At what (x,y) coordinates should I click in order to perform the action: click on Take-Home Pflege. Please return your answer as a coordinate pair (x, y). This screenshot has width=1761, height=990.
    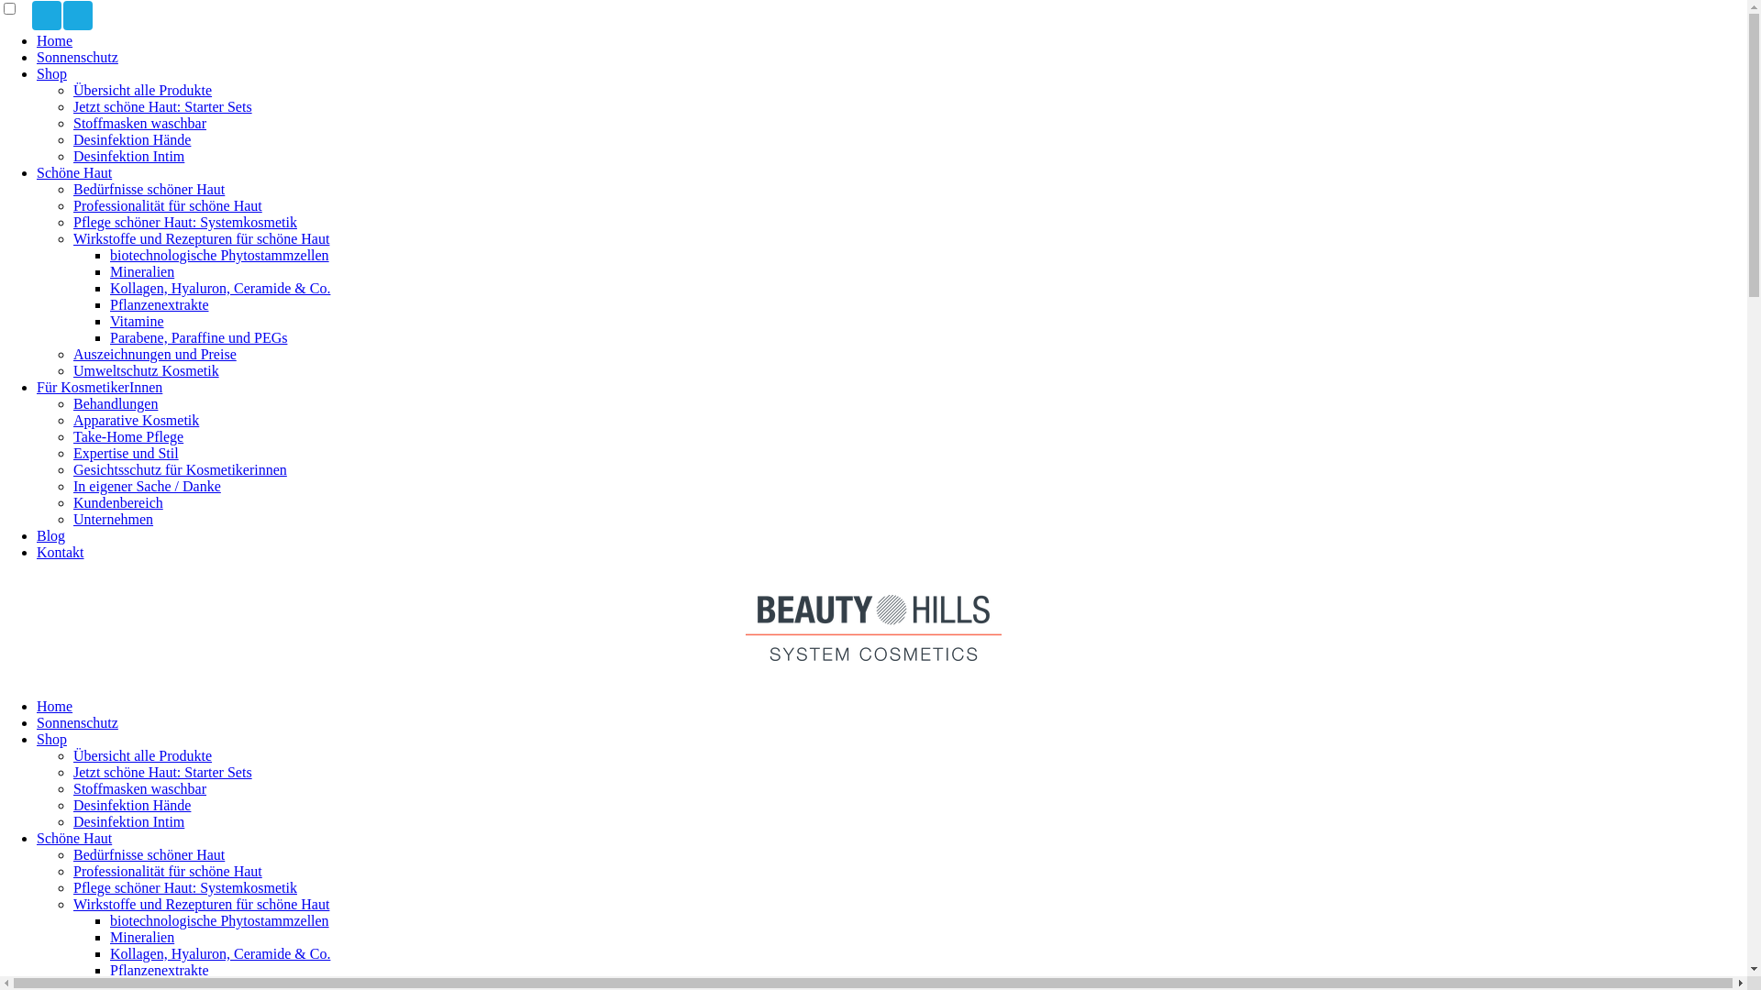
    Looking at the image, I should click on (128, 436).